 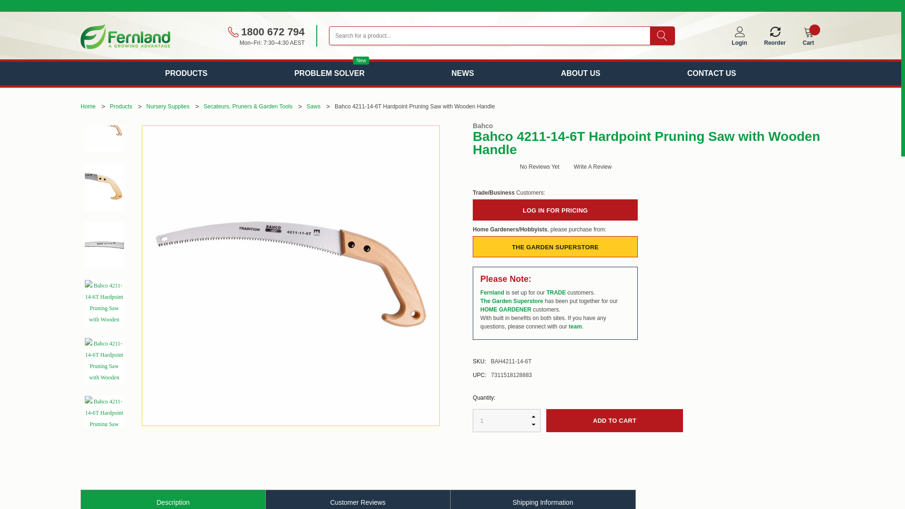 What do you see at coordinates (506, 420) in the screenshot?
I see `1` at bounding box center [506, 420].